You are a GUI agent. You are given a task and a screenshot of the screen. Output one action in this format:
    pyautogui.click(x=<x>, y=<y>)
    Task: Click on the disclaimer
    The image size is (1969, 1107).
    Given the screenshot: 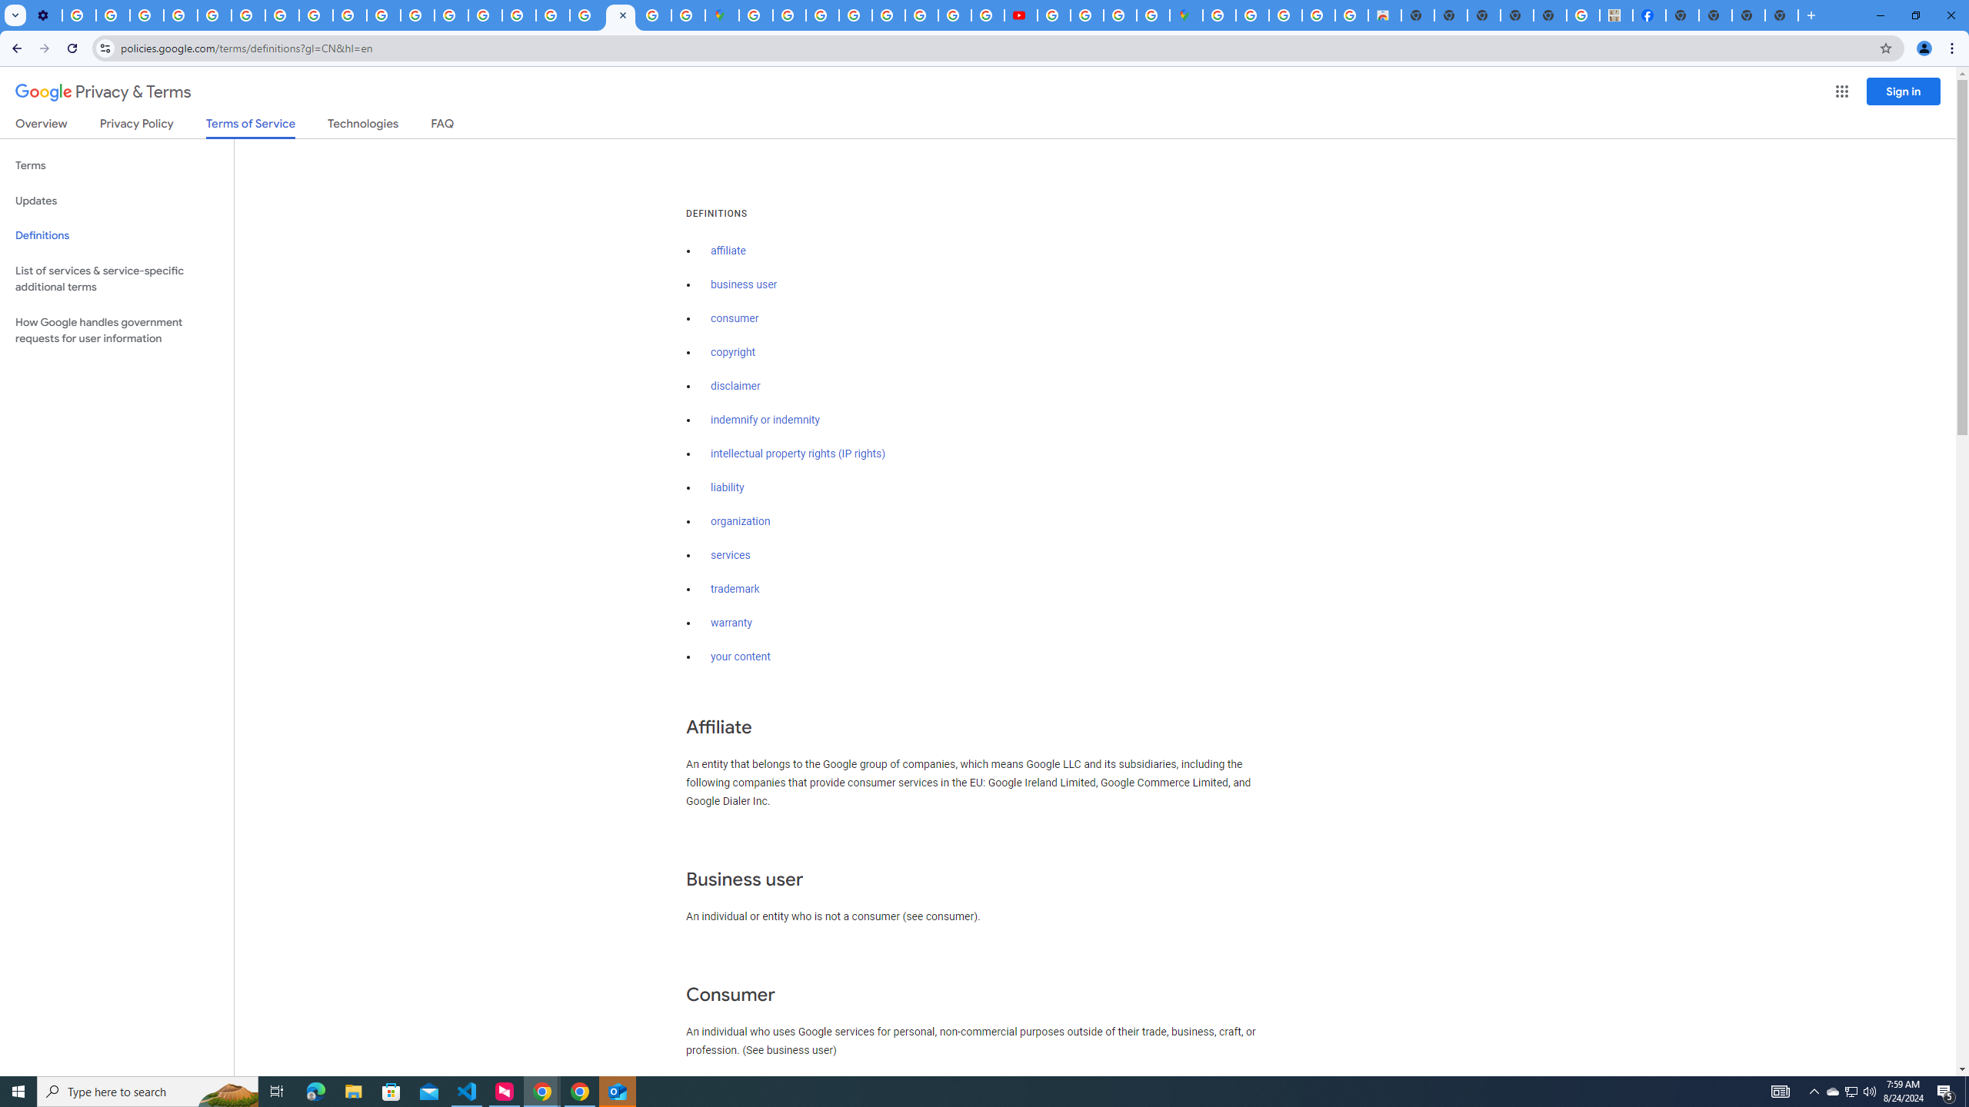 What is the action you would take?
    pyautogui.click(x=735, y=386)
    